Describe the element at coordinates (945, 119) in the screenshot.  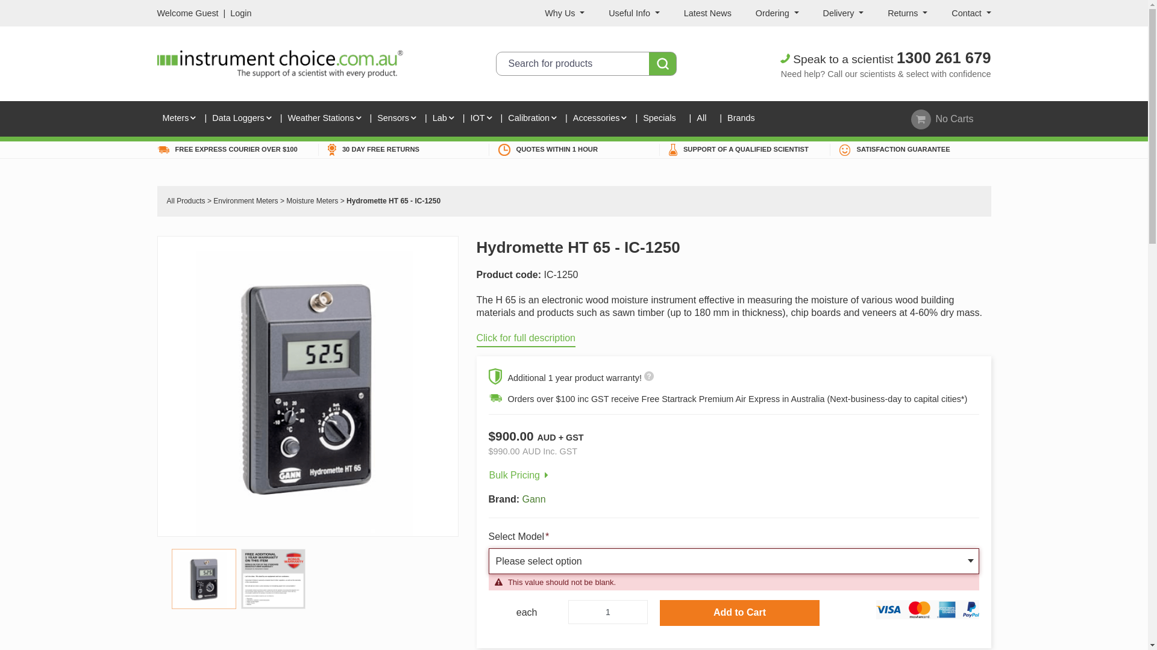
I see `No Carts` at that location.